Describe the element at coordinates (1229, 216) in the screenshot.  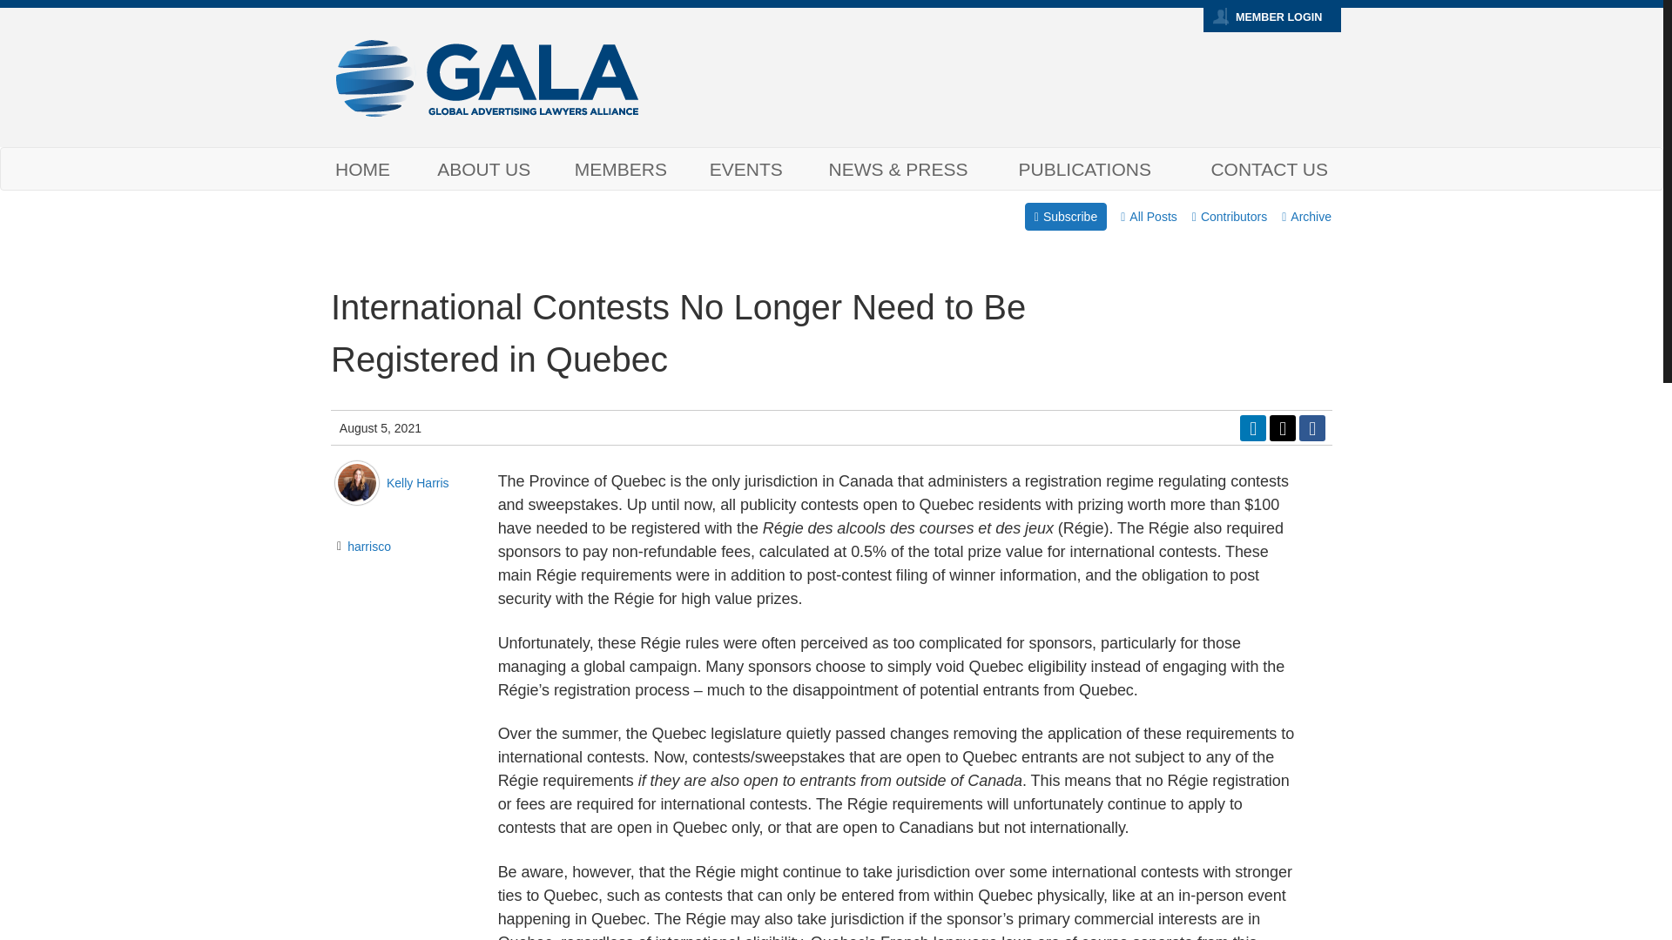
I see `Contributors` at that location.